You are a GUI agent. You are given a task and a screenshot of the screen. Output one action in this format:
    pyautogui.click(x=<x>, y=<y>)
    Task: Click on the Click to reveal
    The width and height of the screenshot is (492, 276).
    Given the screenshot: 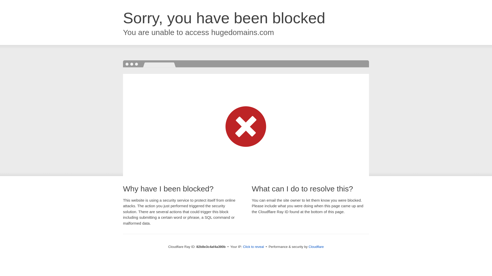 What is the action you would take?
    pyautogui.click(x=253, y=247)
    